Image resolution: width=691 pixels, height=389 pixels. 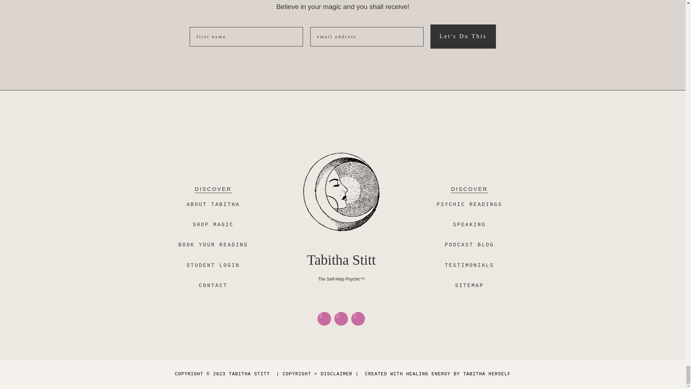 What do you see at coordinates (463, 37) in the screenshot?
I see `Let's Do This` at bounding box center [463, 37].